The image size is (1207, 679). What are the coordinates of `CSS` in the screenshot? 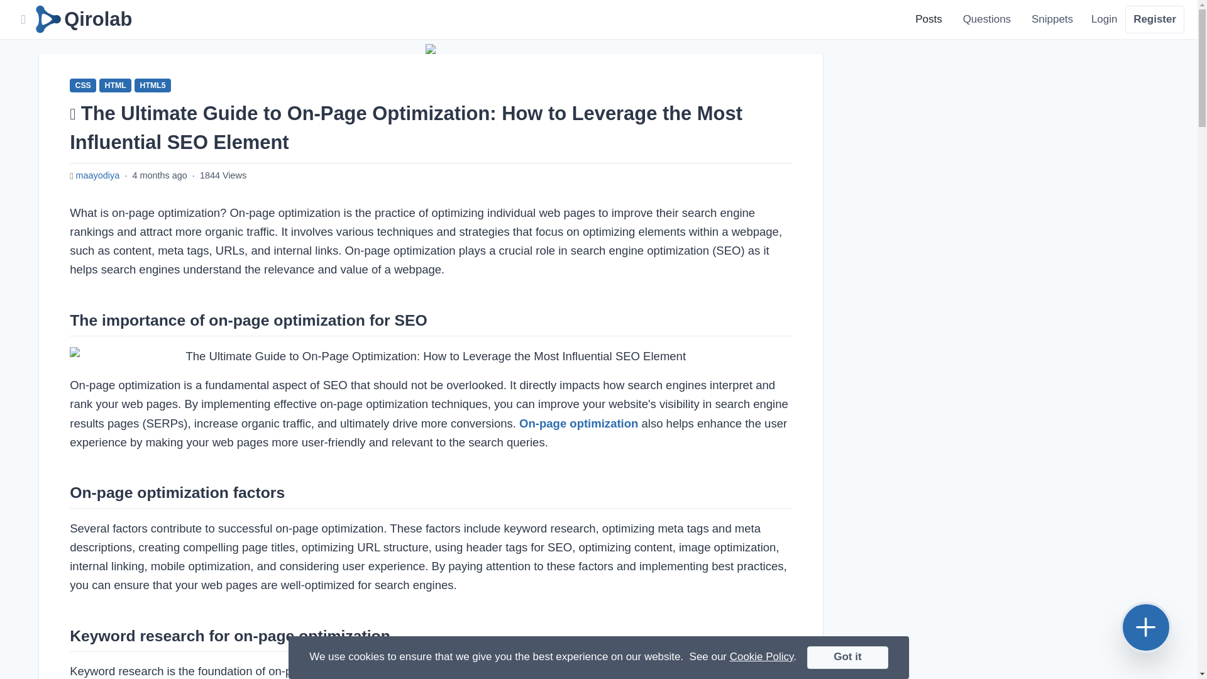 It's located at (83, 86).